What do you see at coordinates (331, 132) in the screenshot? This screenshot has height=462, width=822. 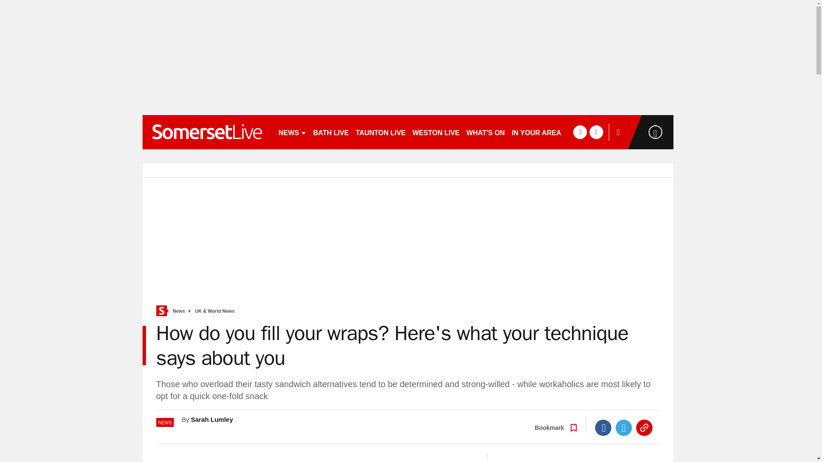 I see `BATH LIVE` at bounding box center [331, 132].